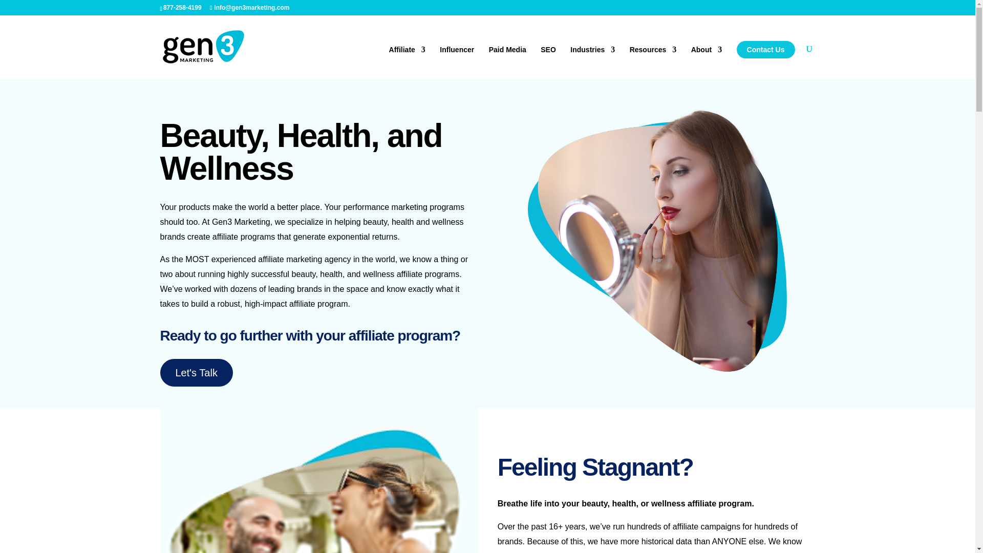 The image size is (983, 553). Describe the element at coordinates (457, 62) in the screenshot. I see `Influencer` at that location.